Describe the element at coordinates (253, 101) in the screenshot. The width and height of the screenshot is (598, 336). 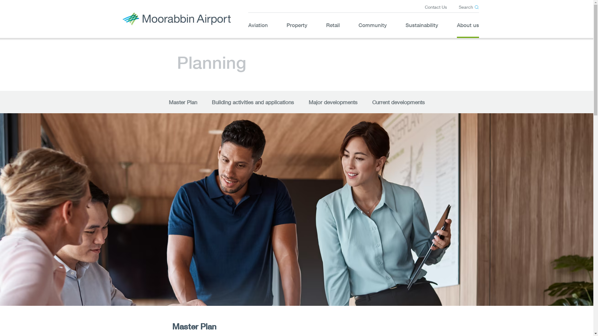
I see `Building activities and applications` at that location.